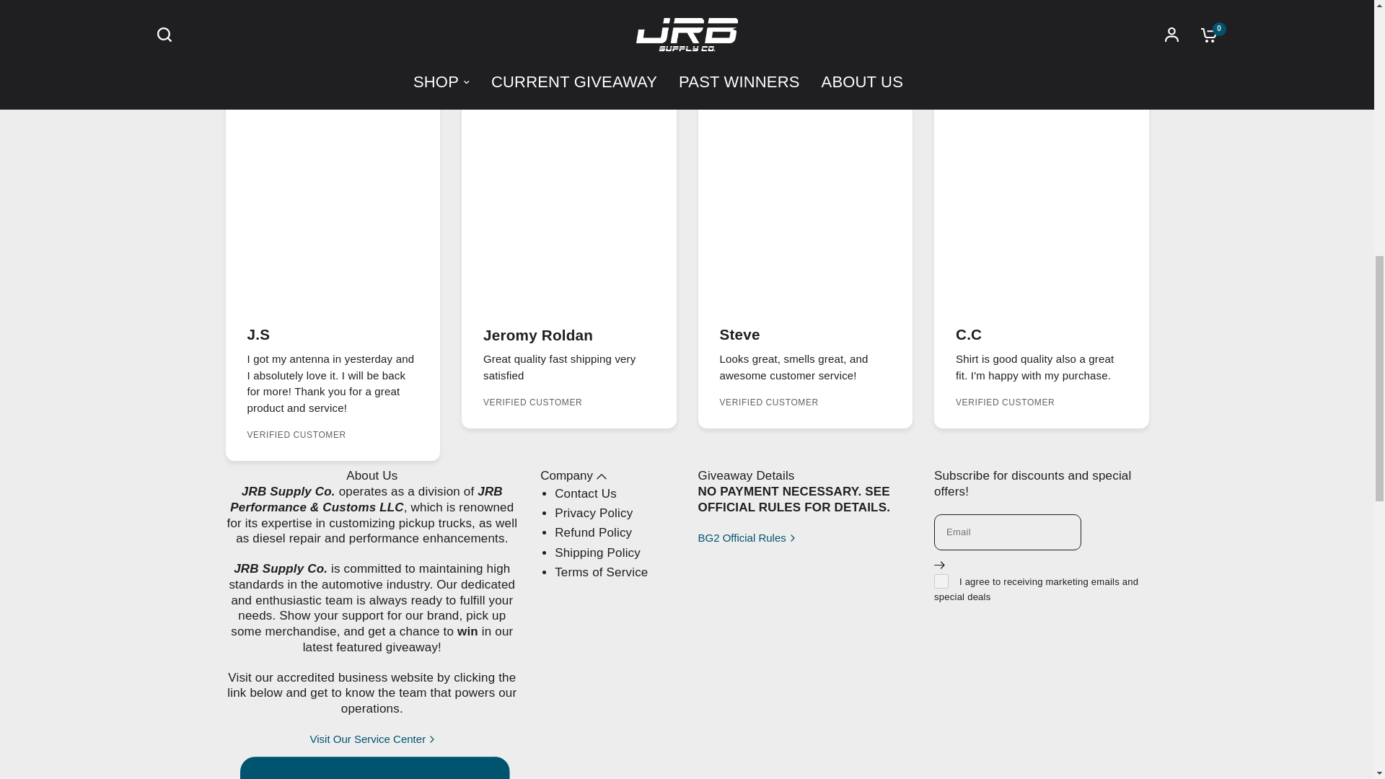  I want to click on Contact Us, so click(586, 493).